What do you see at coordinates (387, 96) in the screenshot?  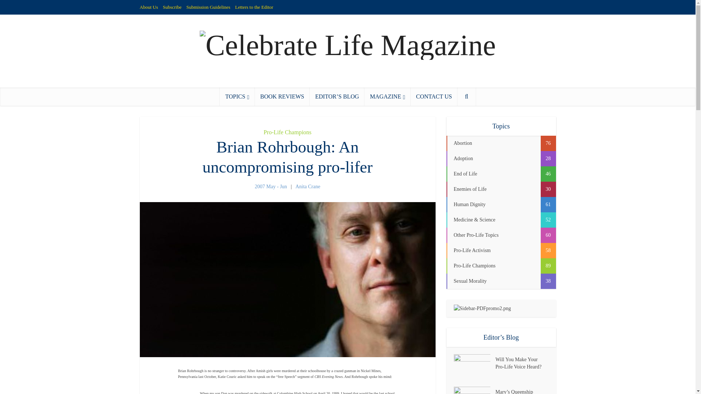 I see `MAGAZINE` at bounding box center [387, 96].